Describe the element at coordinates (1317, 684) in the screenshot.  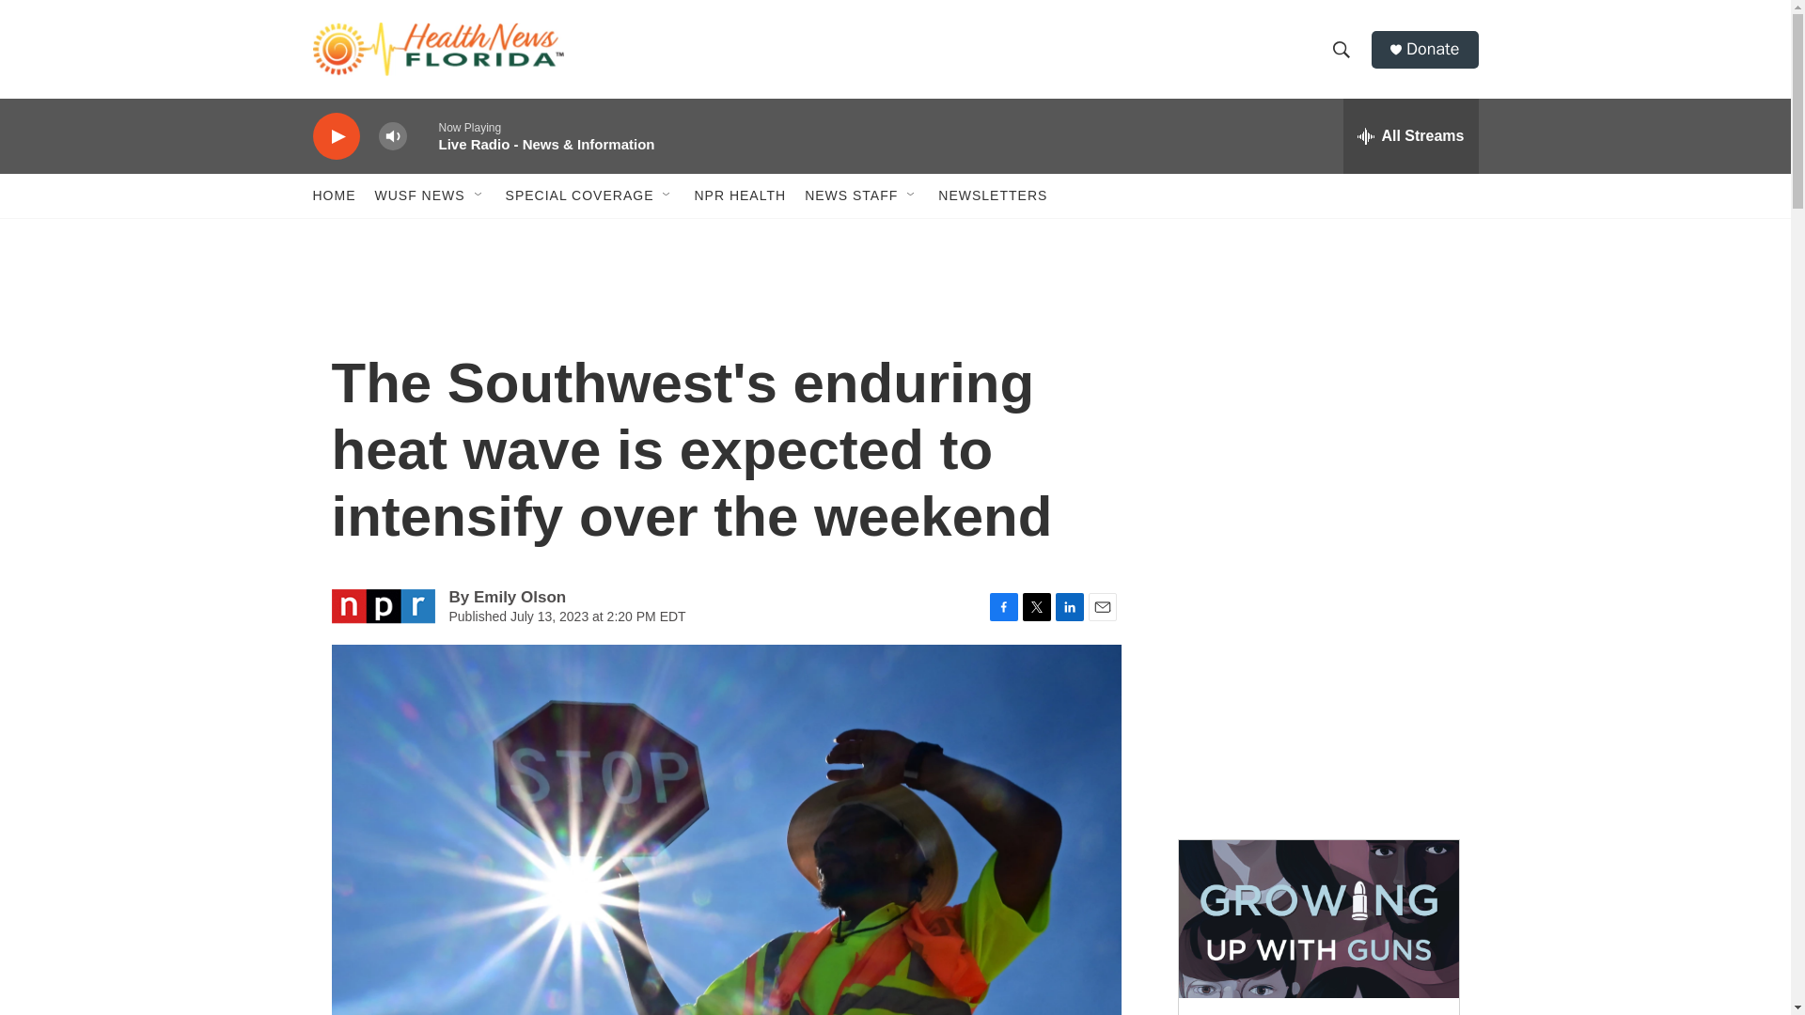
I see `3rd party ad content` at that location.